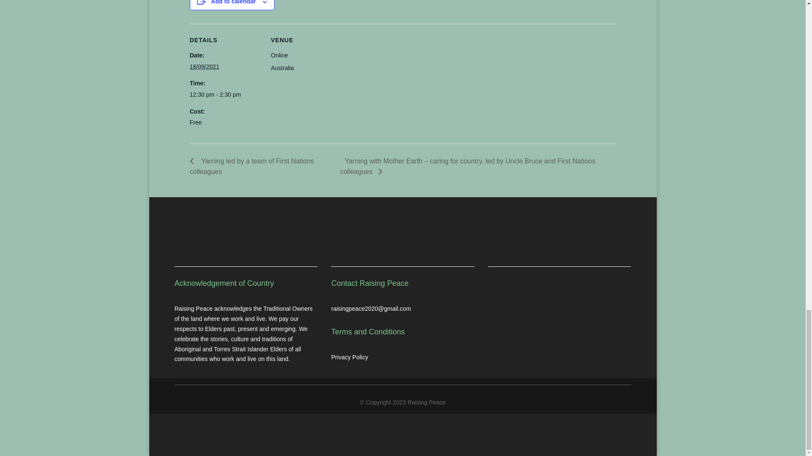 The image size is (812, 456). What do you see at coordinates (225, 95) in the screenshot?
I see `2021-09-18` at bounding box center [225, 95].